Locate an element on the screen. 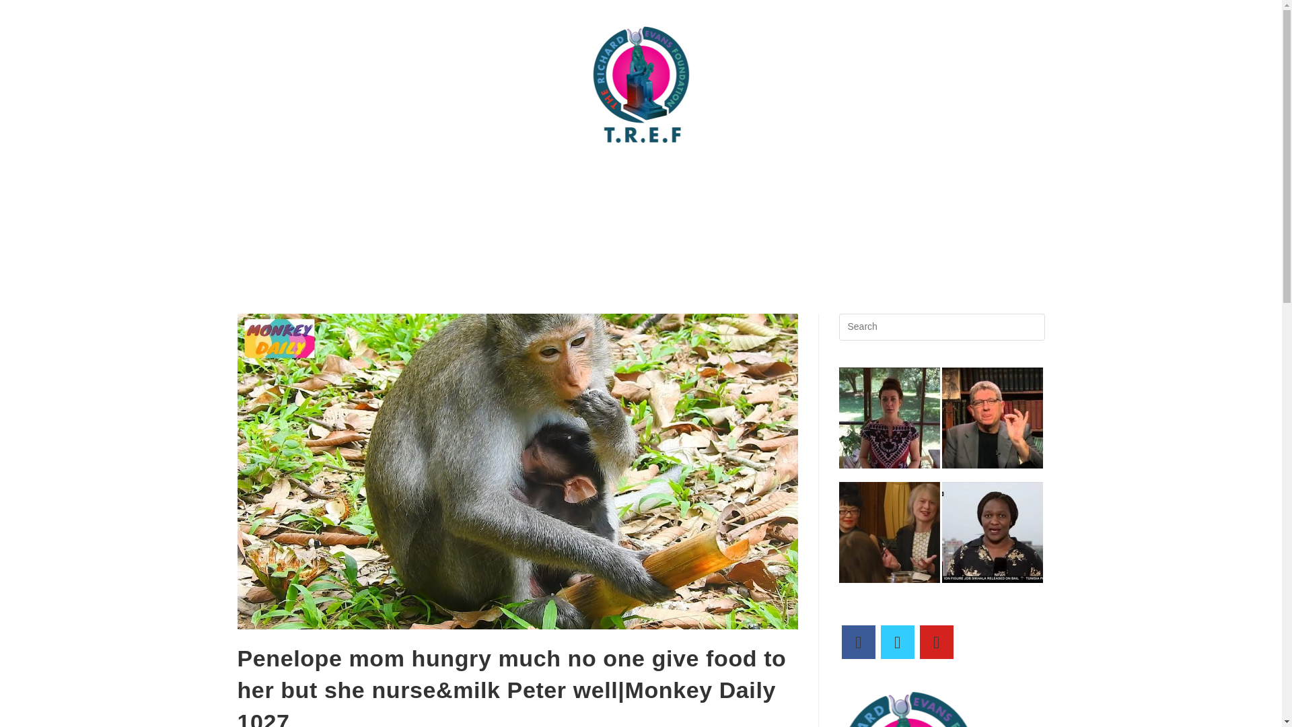 Image resolution: width=1292 pixels, height=727 pixels. Charity Concerts is located at coordinates (373, 209).